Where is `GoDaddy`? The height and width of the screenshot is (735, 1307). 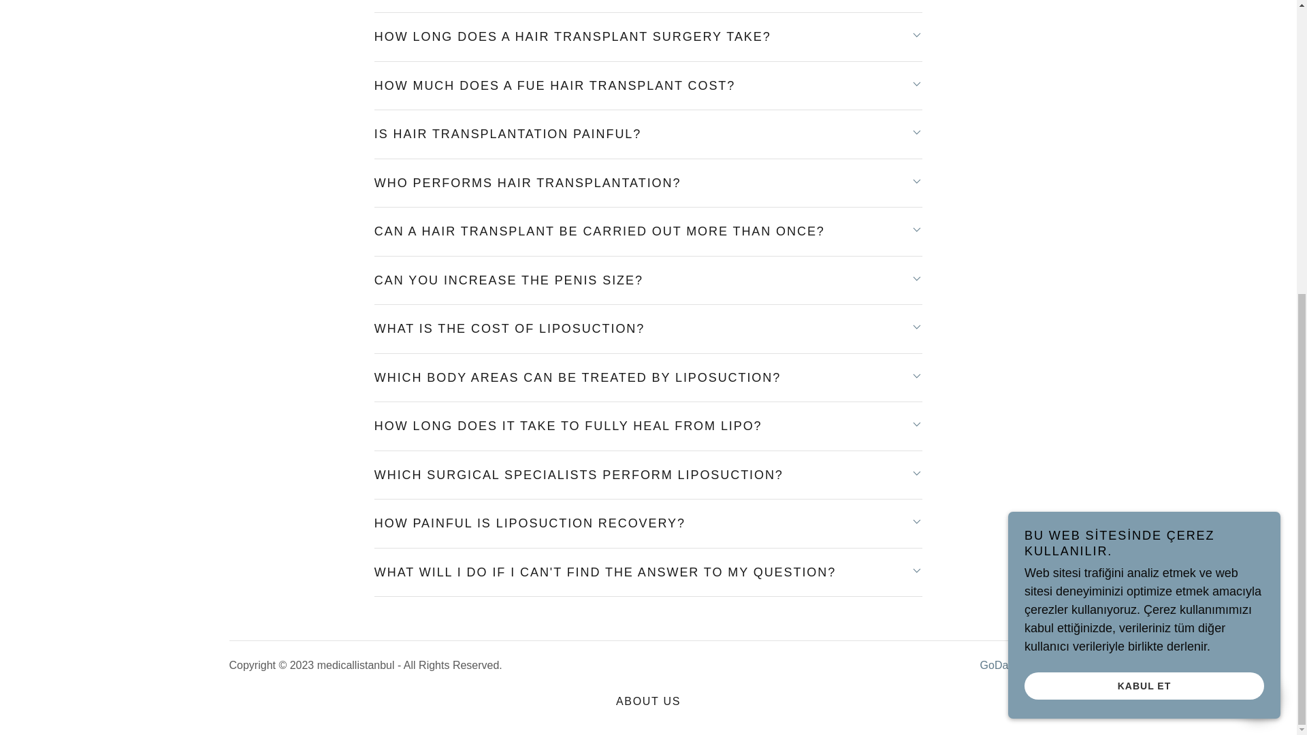 GoDaddy is located at coordinates (1003, 665).